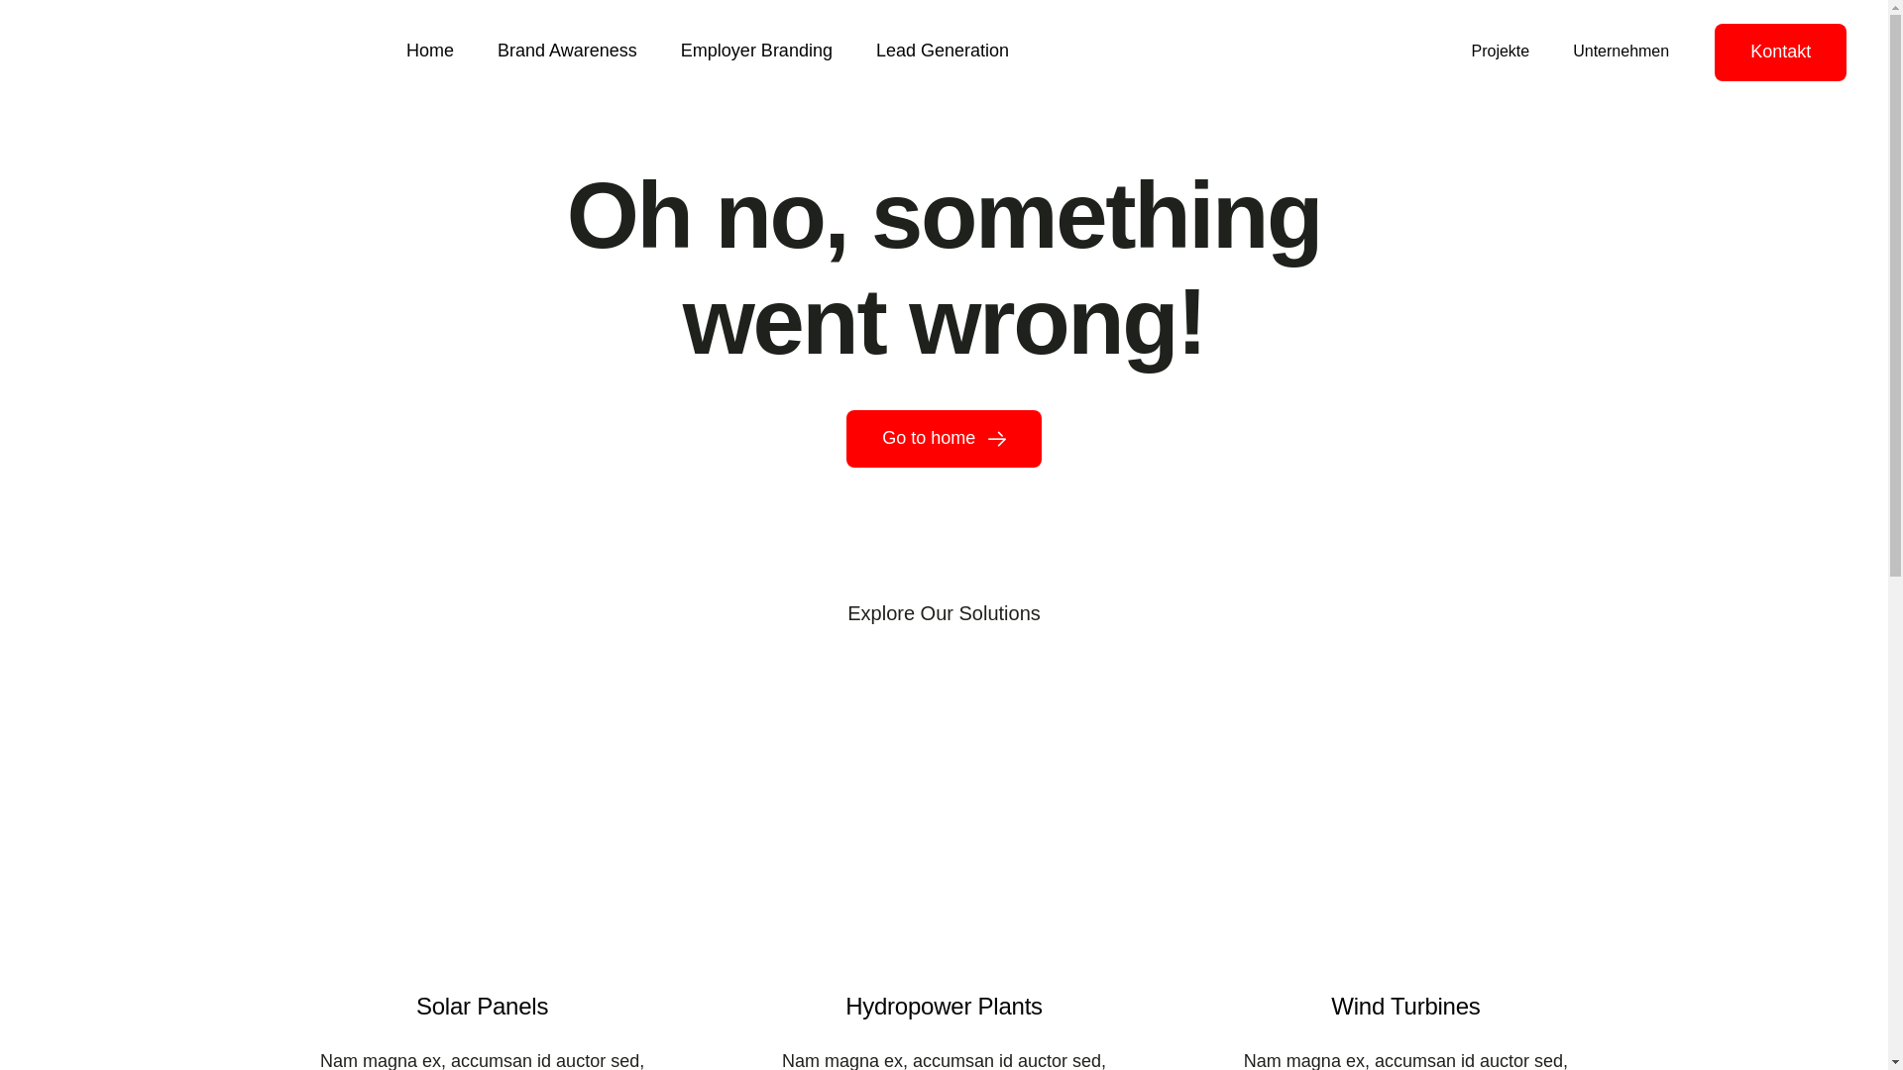  What do you see at coordinates (1622, 52) in the screenshot?
I see `Unternehmen` at bounding box center [1622, 52].